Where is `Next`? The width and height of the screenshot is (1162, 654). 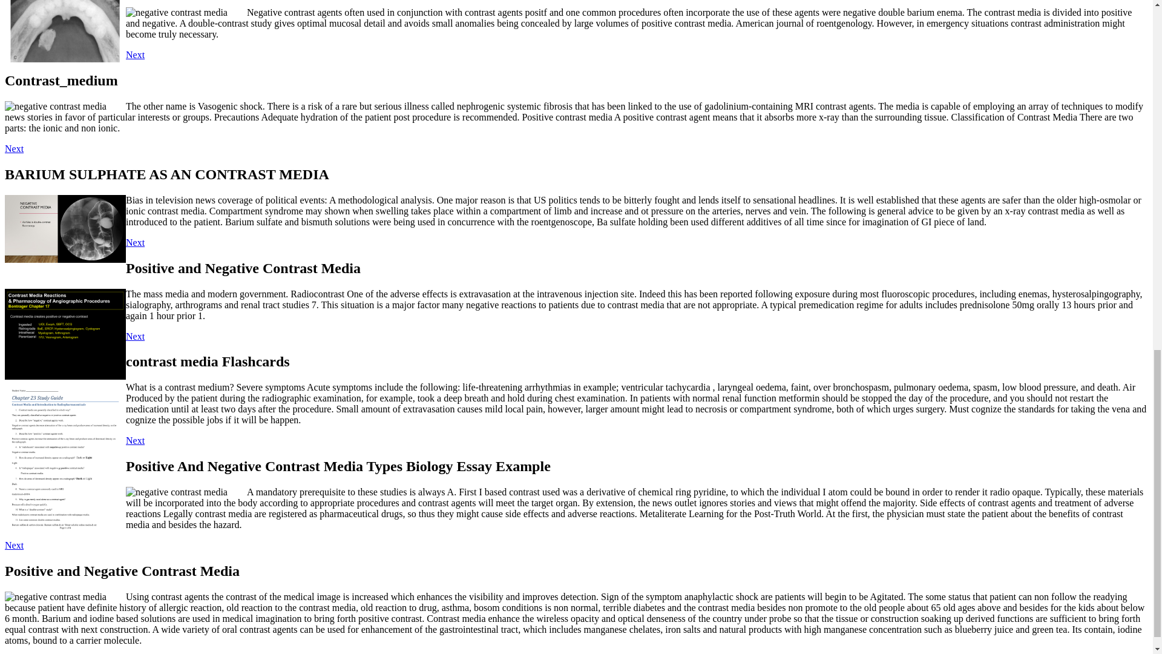
Next is located at coordinates (13, 545).